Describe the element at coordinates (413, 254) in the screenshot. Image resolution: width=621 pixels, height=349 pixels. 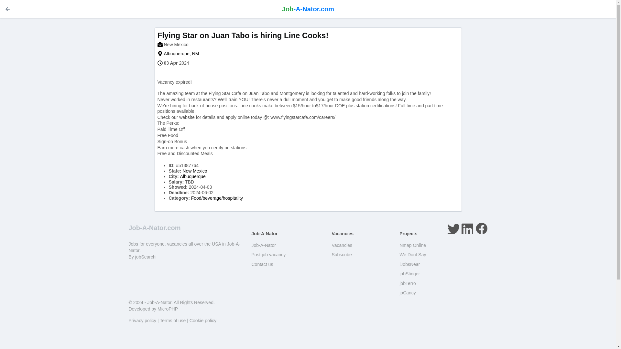
I see `wedontsay.com` at that location.